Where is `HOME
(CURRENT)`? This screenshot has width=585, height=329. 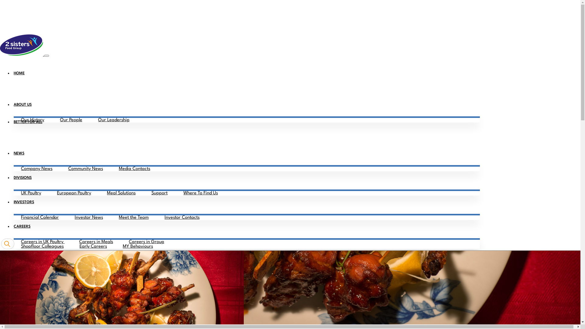
HOME
(CURRENT) is located at coordinates (19, 73).